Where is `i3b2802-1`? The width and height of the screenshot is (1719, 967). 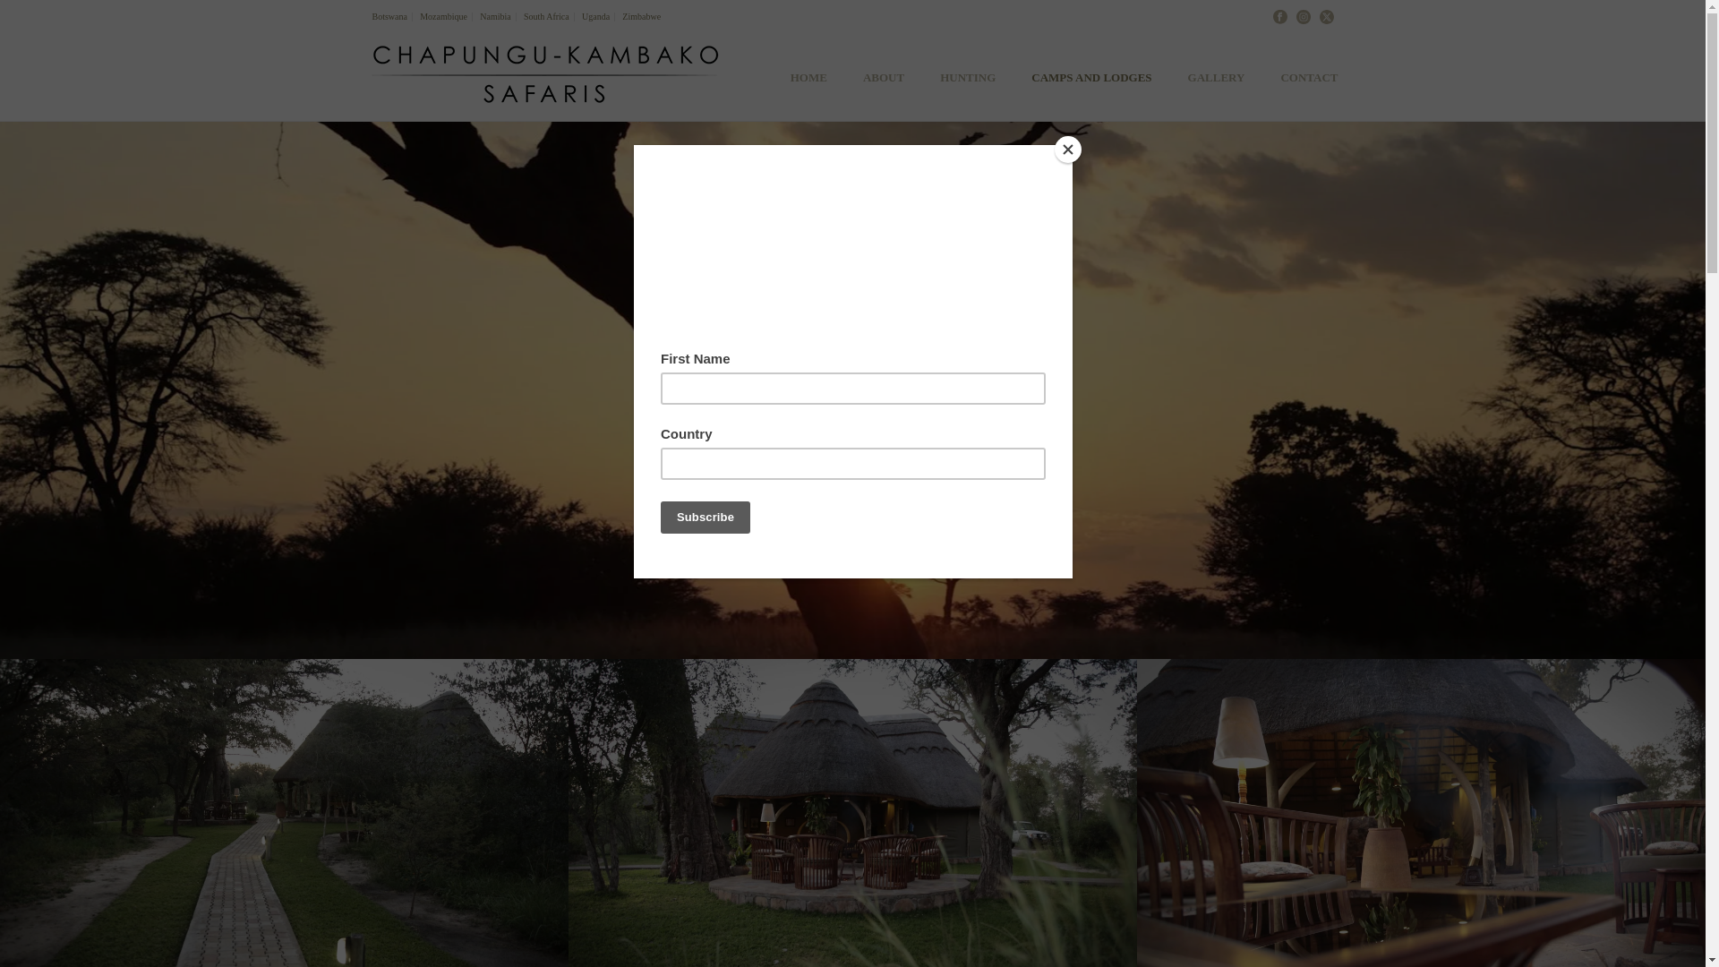
i3b2802-1 is located at coordinates (285, 813).